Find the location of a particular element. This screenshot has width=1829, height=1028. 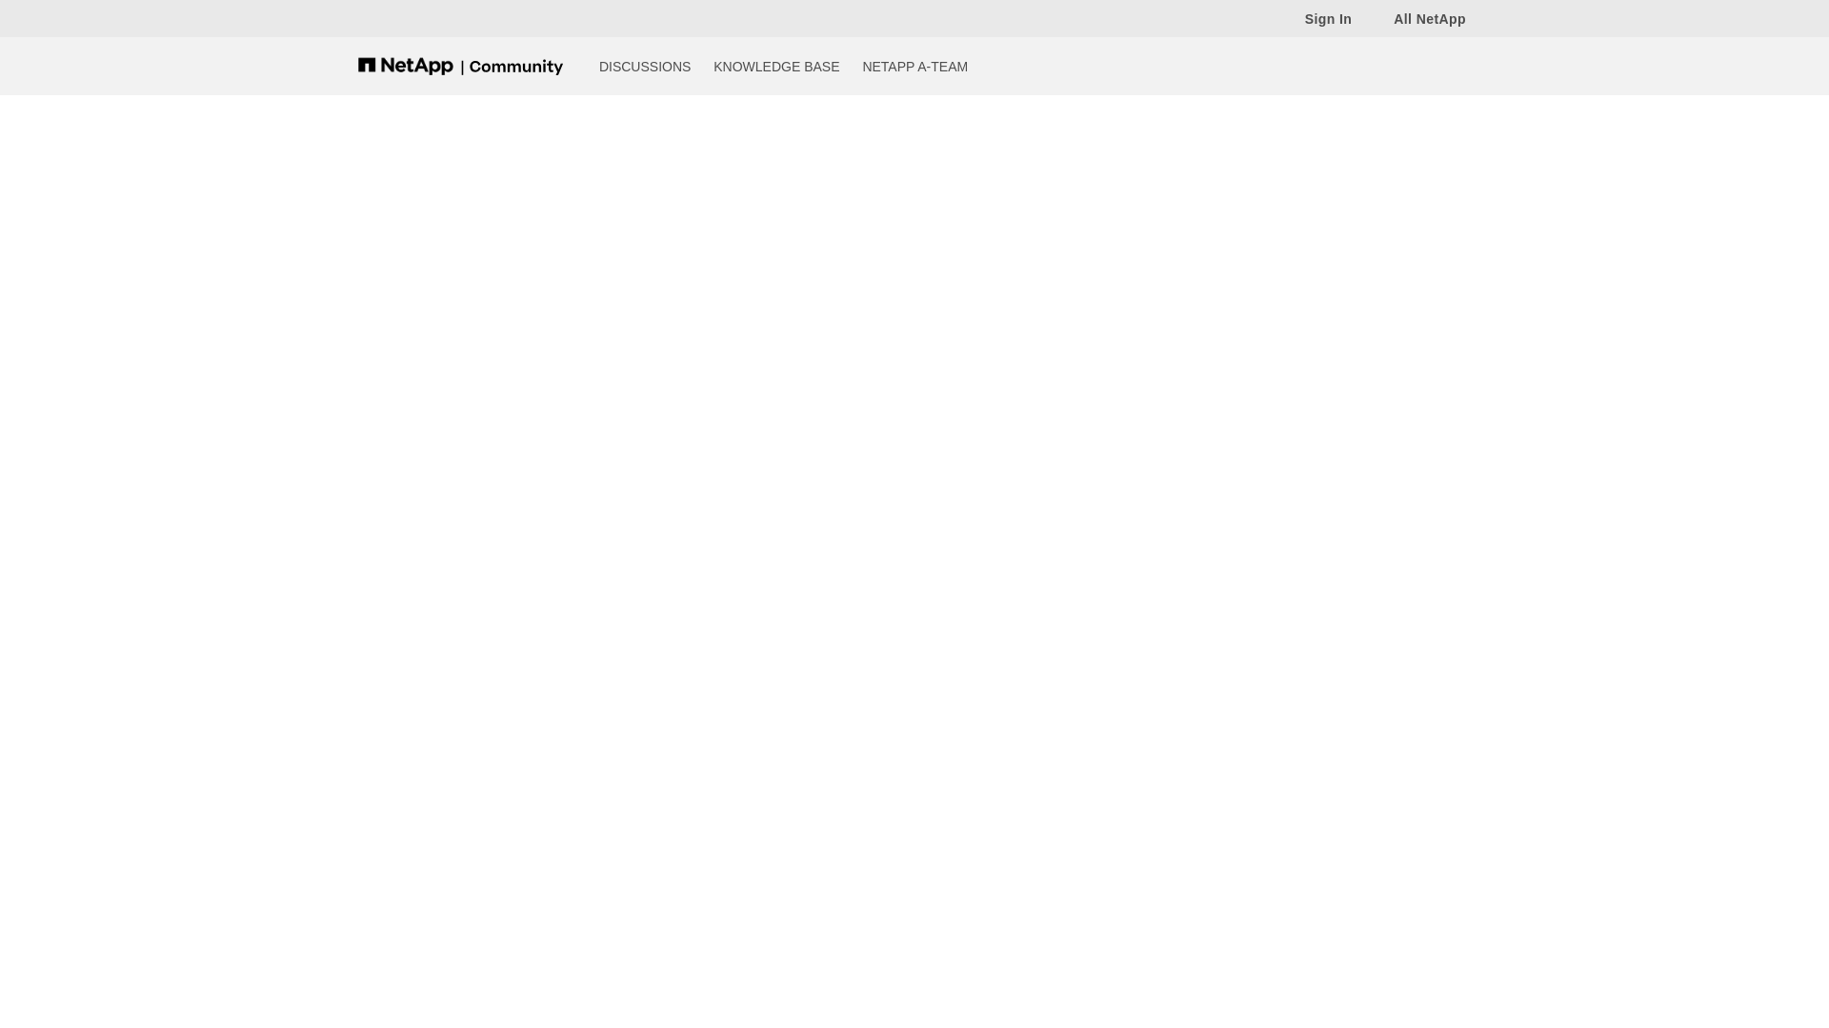

NETAPP A-TEAM is located at coordinates (914, 66).